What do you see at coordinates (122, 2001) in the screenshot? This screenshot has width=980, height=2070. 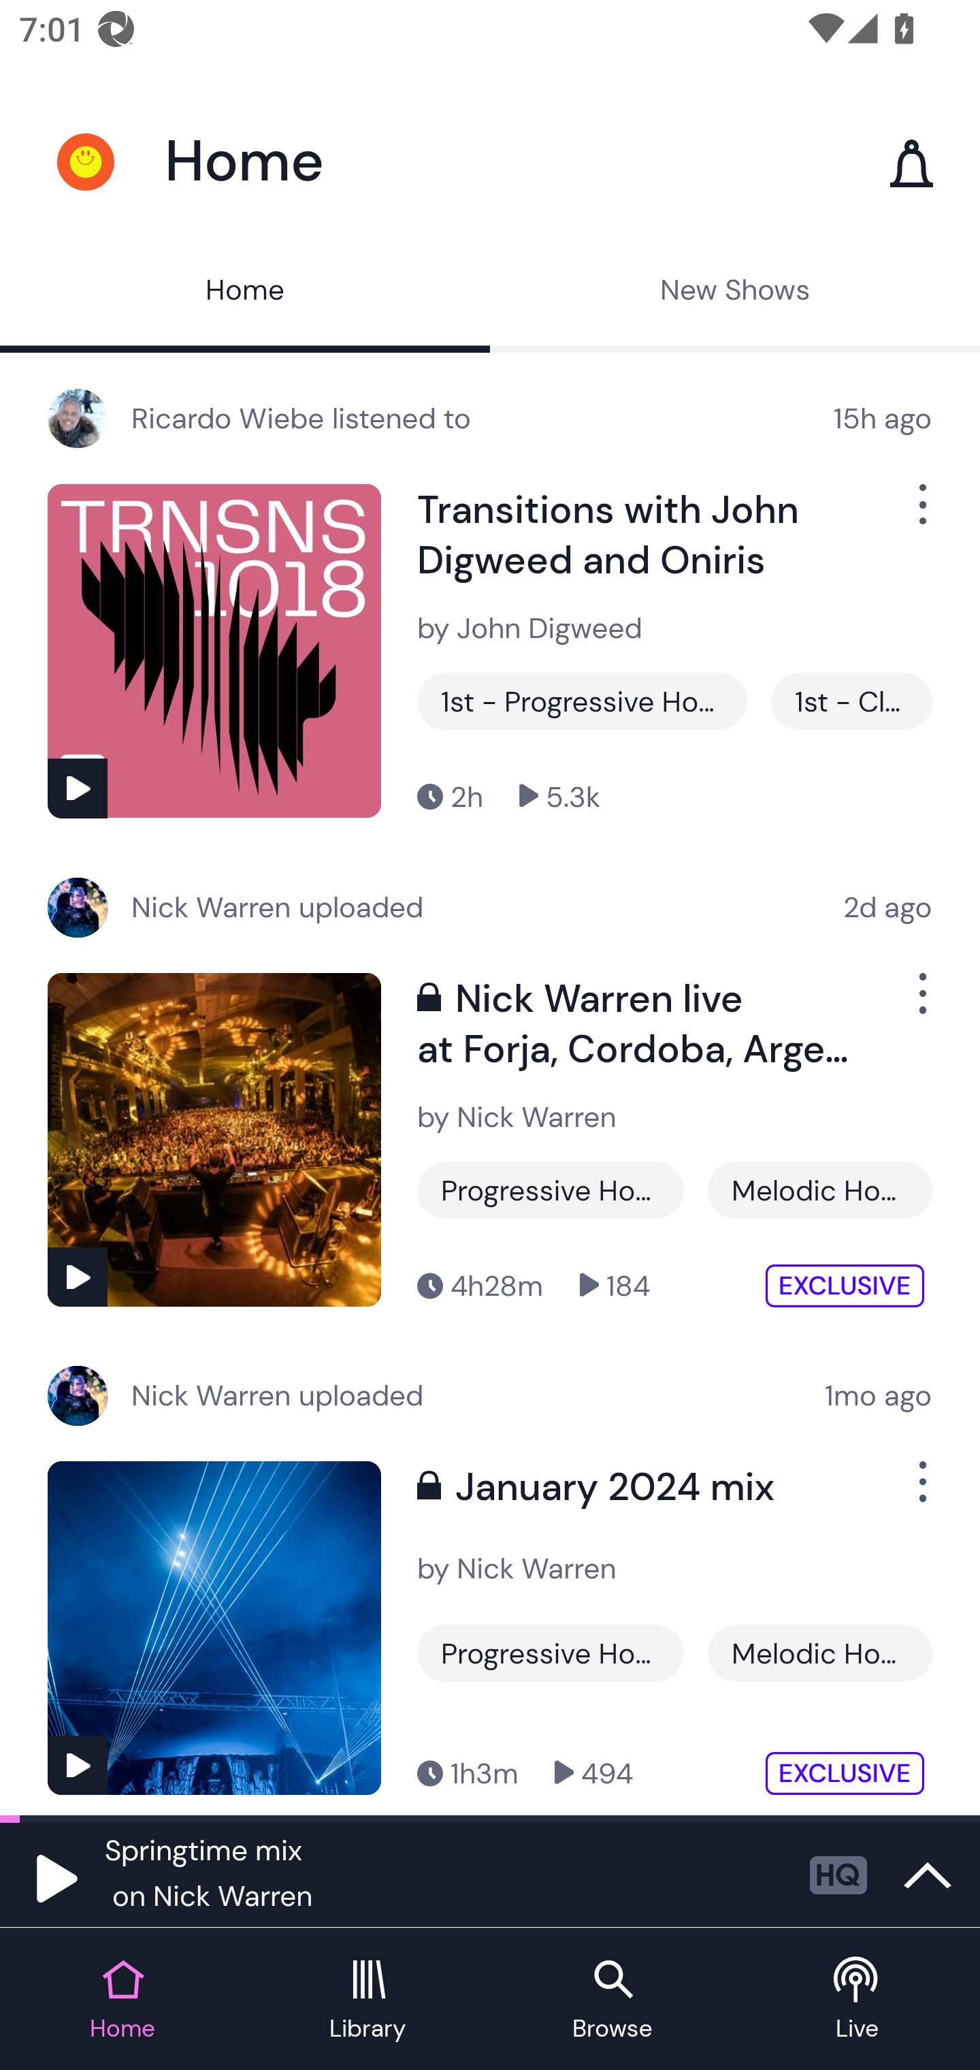 I see `Home tab Home` at bounding box center [122, 2001].